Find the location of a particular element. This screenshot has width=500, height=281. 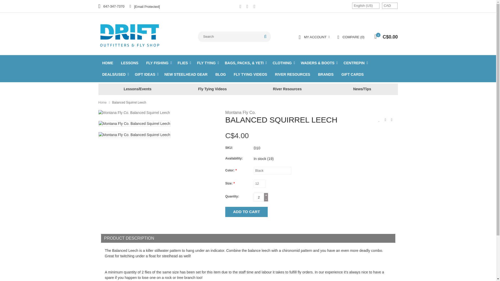

Search is located at coordinates (265, 36).